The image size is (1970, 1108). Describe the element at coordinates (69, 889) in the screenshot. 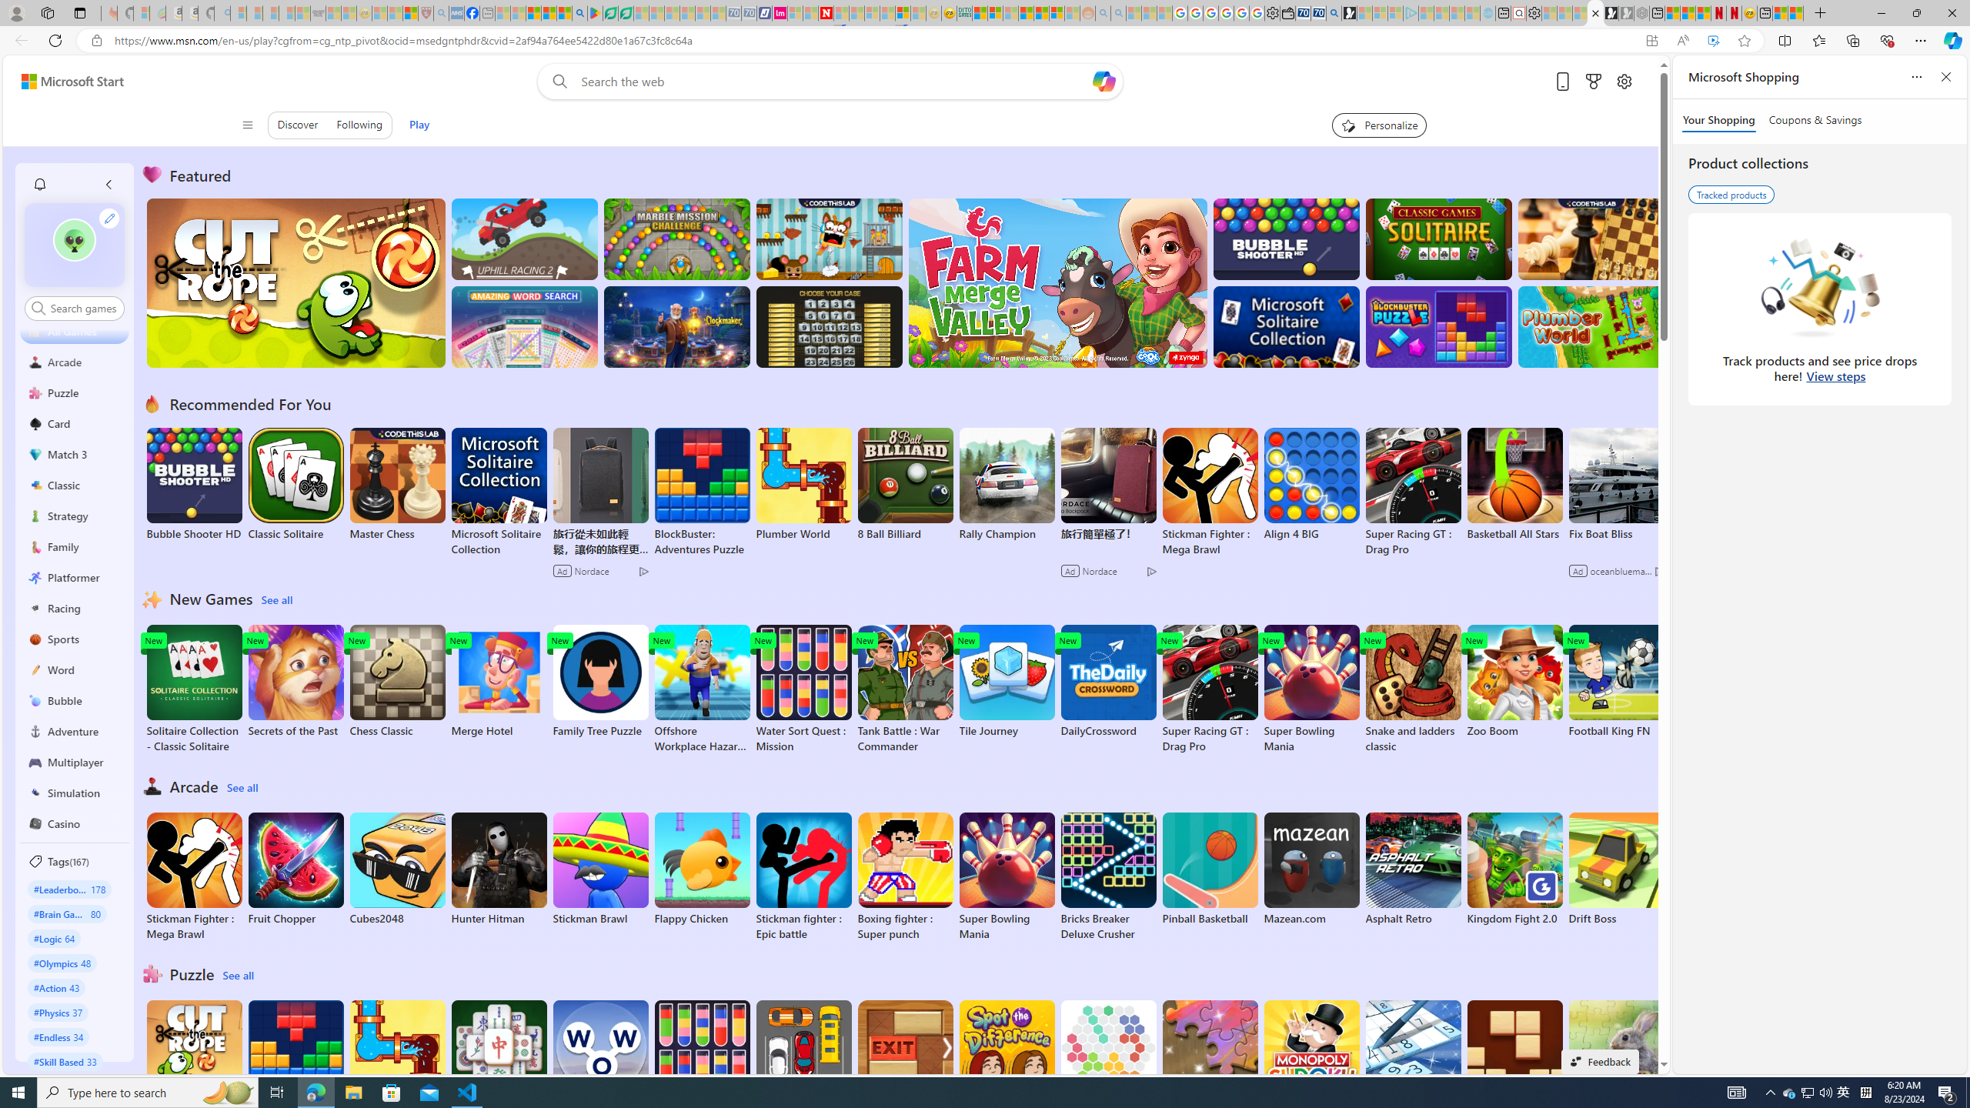

I see `#Leaderboard 178` at that location.